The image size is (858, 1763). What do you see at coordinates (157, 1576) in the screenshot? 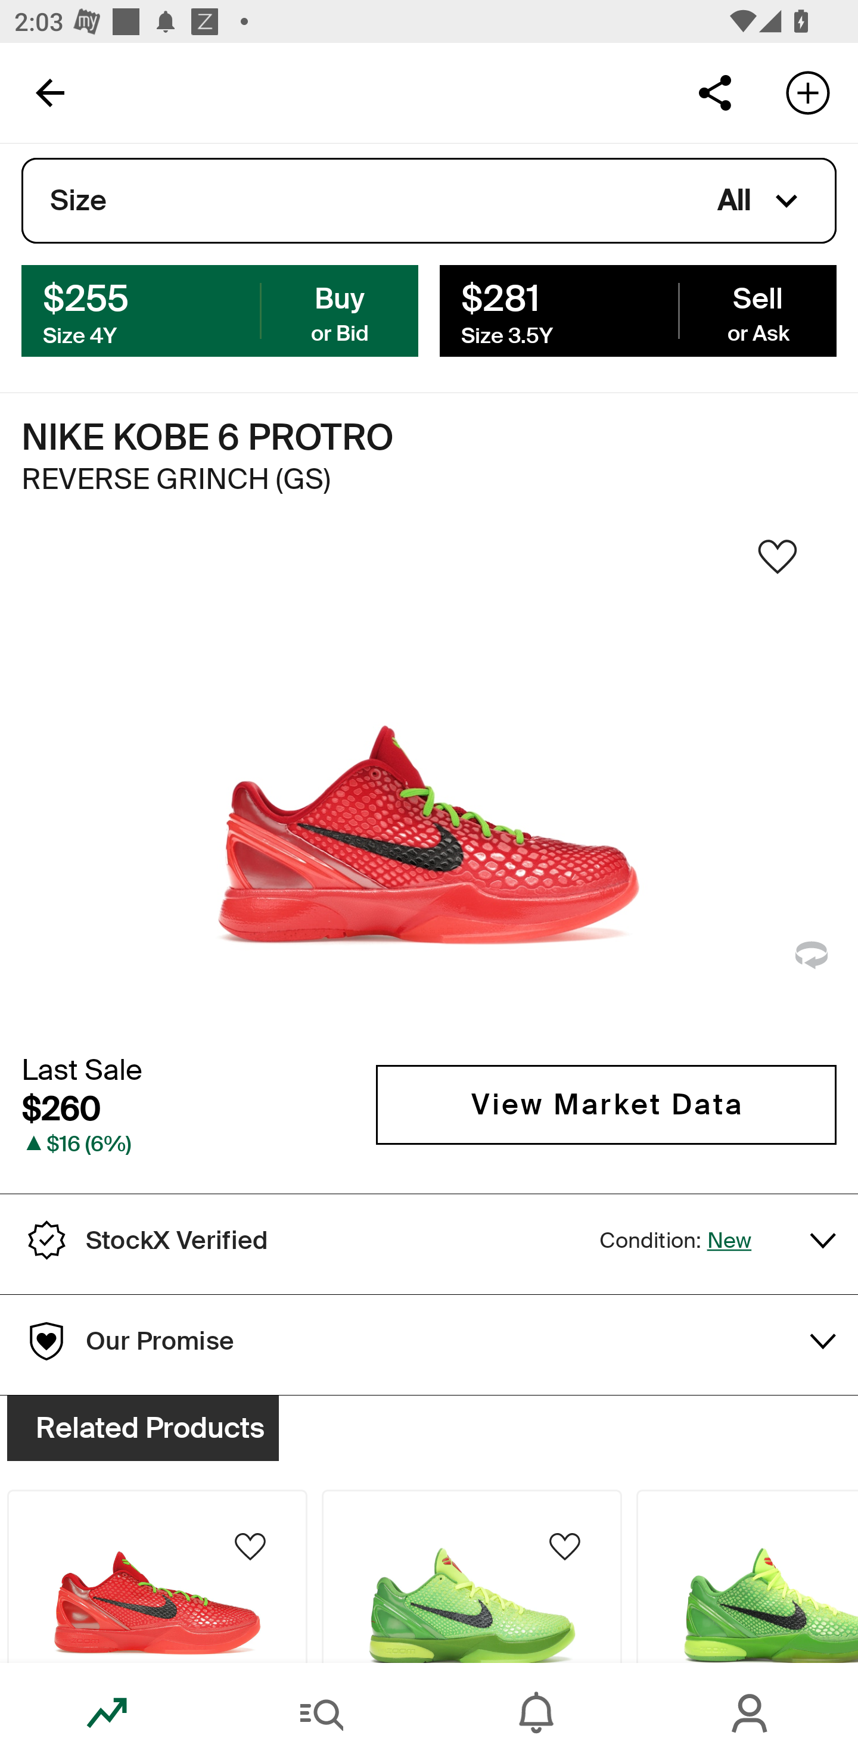
I see `Product Image` at bounding box center [157, 1576].